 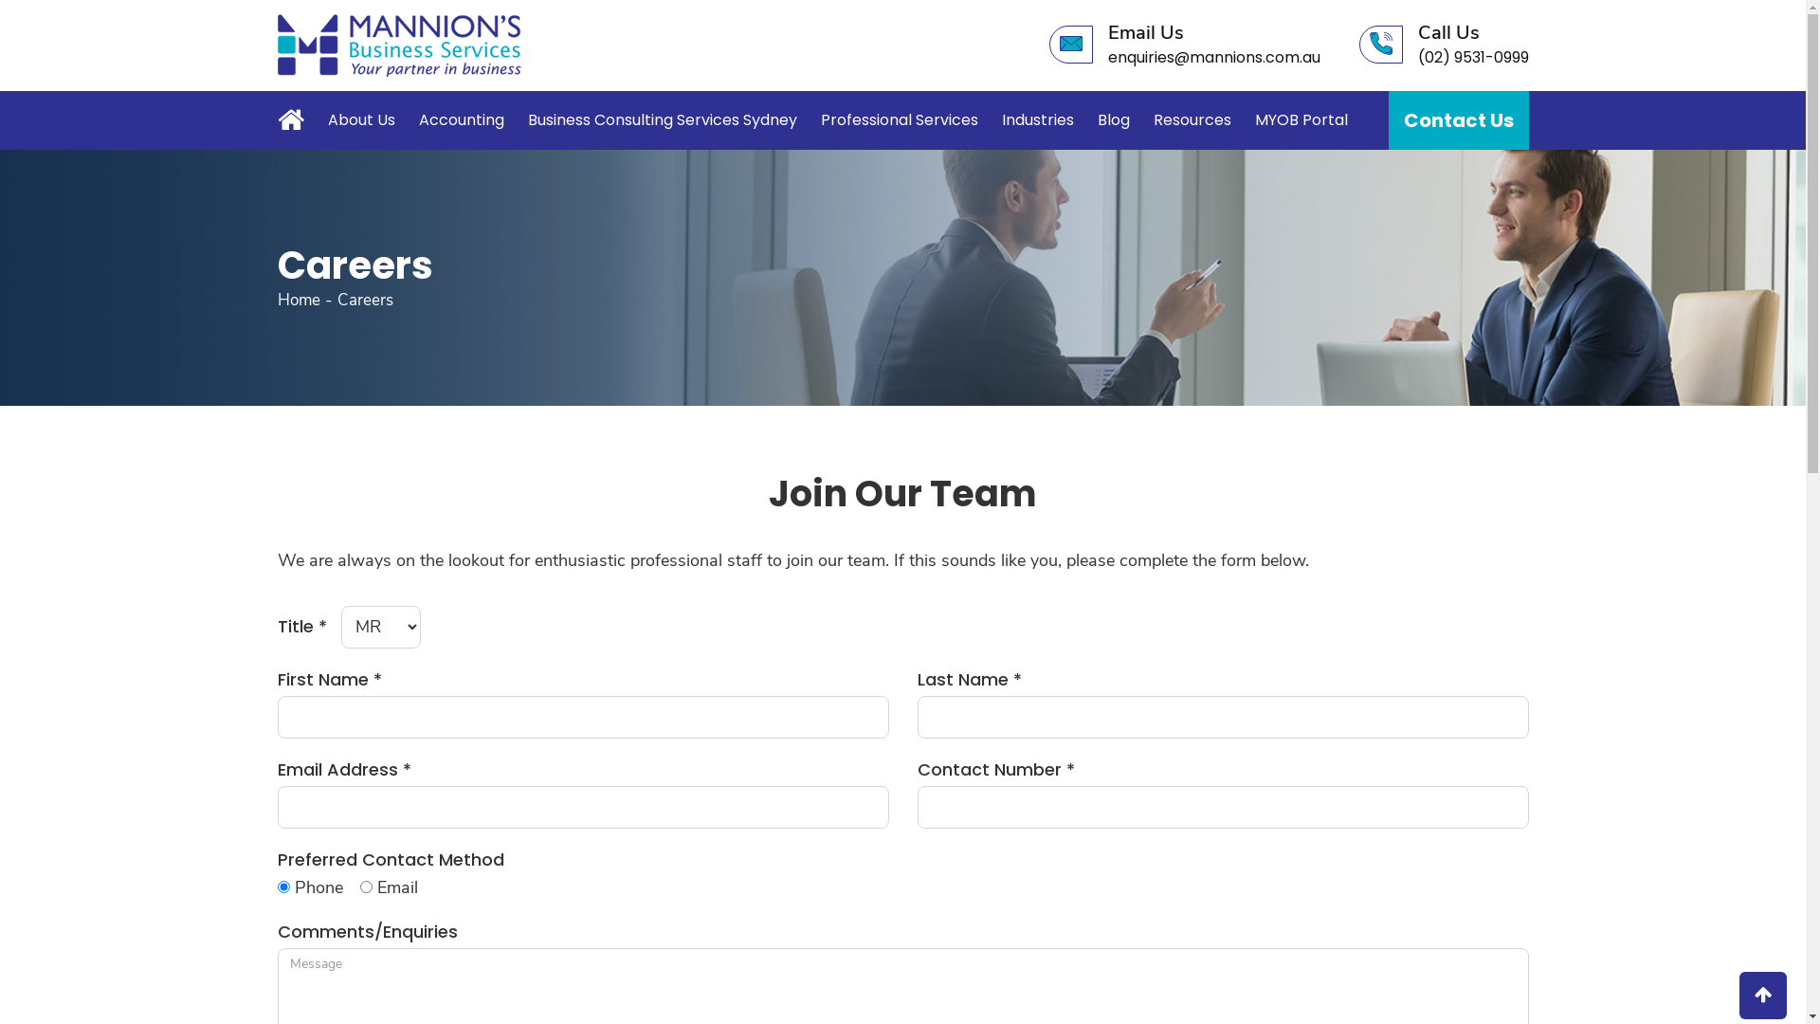 What do you see at coordinates (1458, 120) in the screenshot?
I see `Contact Us` at bounding box center [1458, 120].